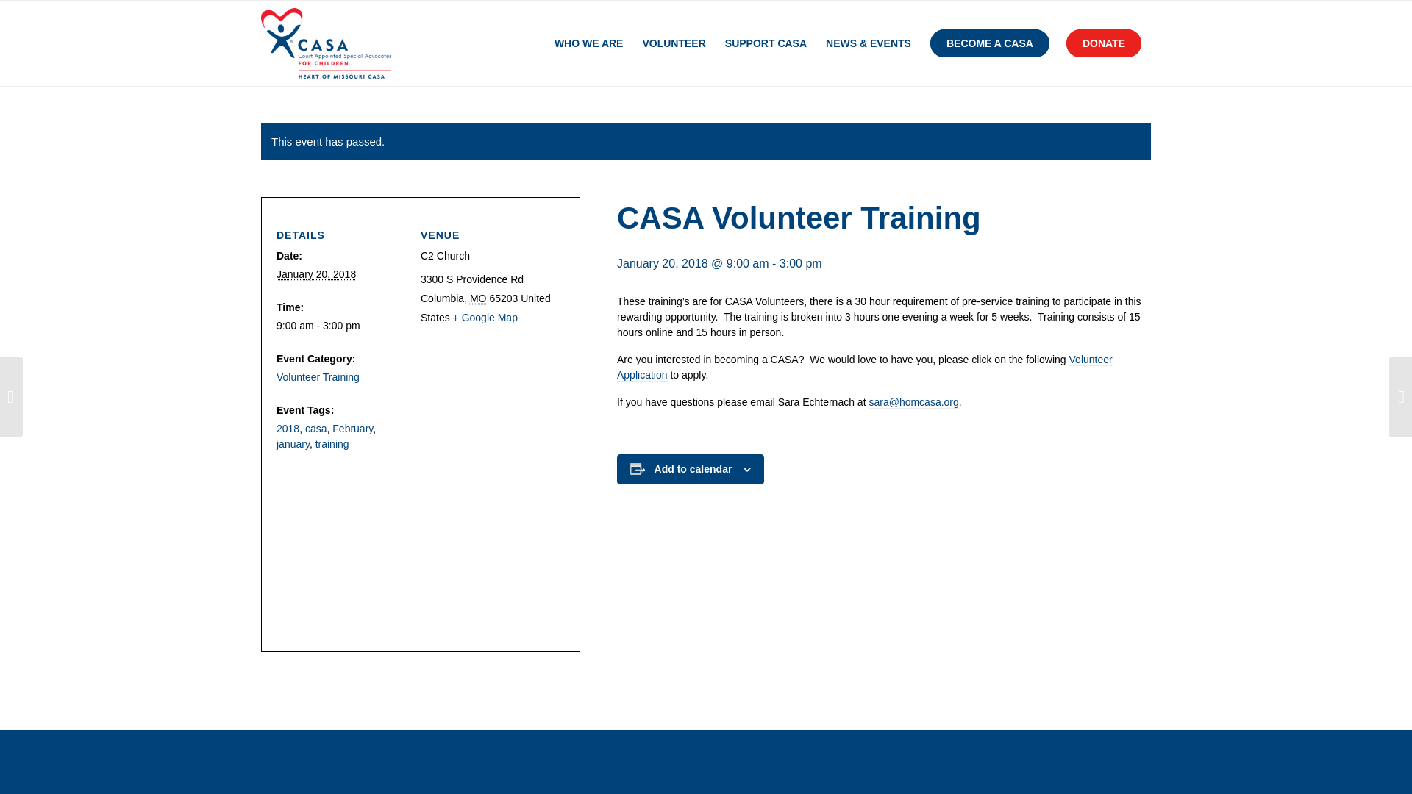  What do you see at coordinates (990, 43) in the screenshot?
I see `BECOME A CASA` at bounding box center [990, 43].